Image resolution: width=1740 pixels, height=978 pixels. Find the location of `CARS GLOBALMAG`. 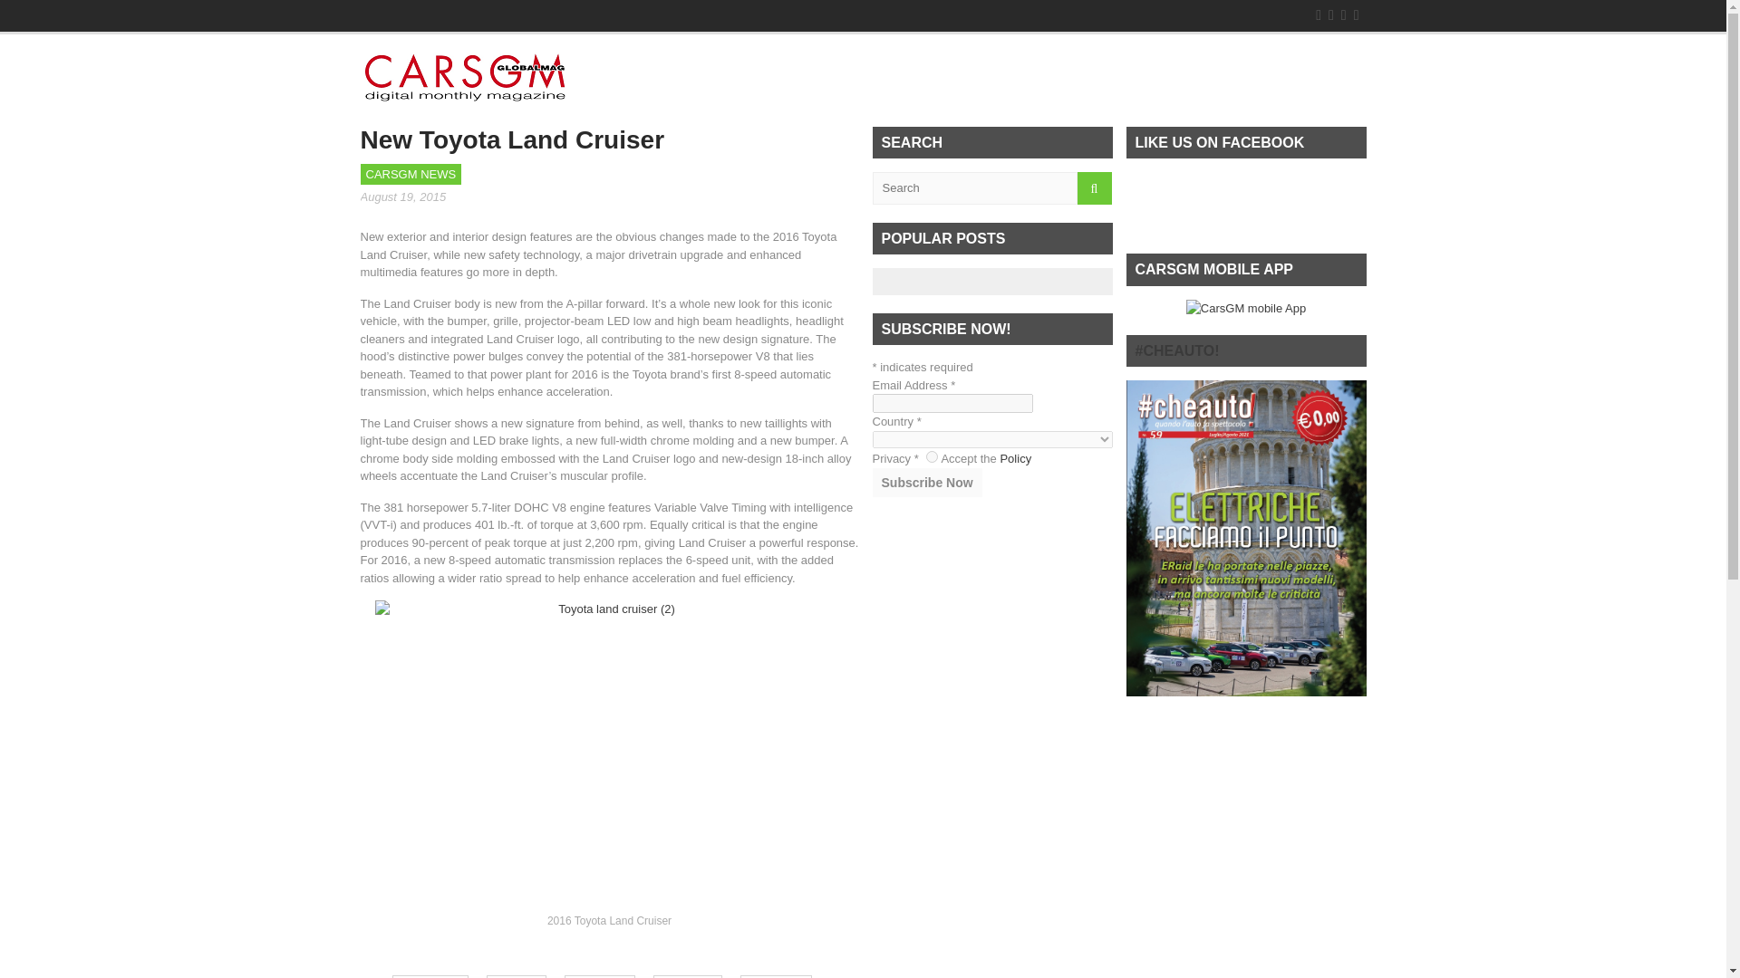

CARS GLOBALMAG is located at coordinates (466, 92).